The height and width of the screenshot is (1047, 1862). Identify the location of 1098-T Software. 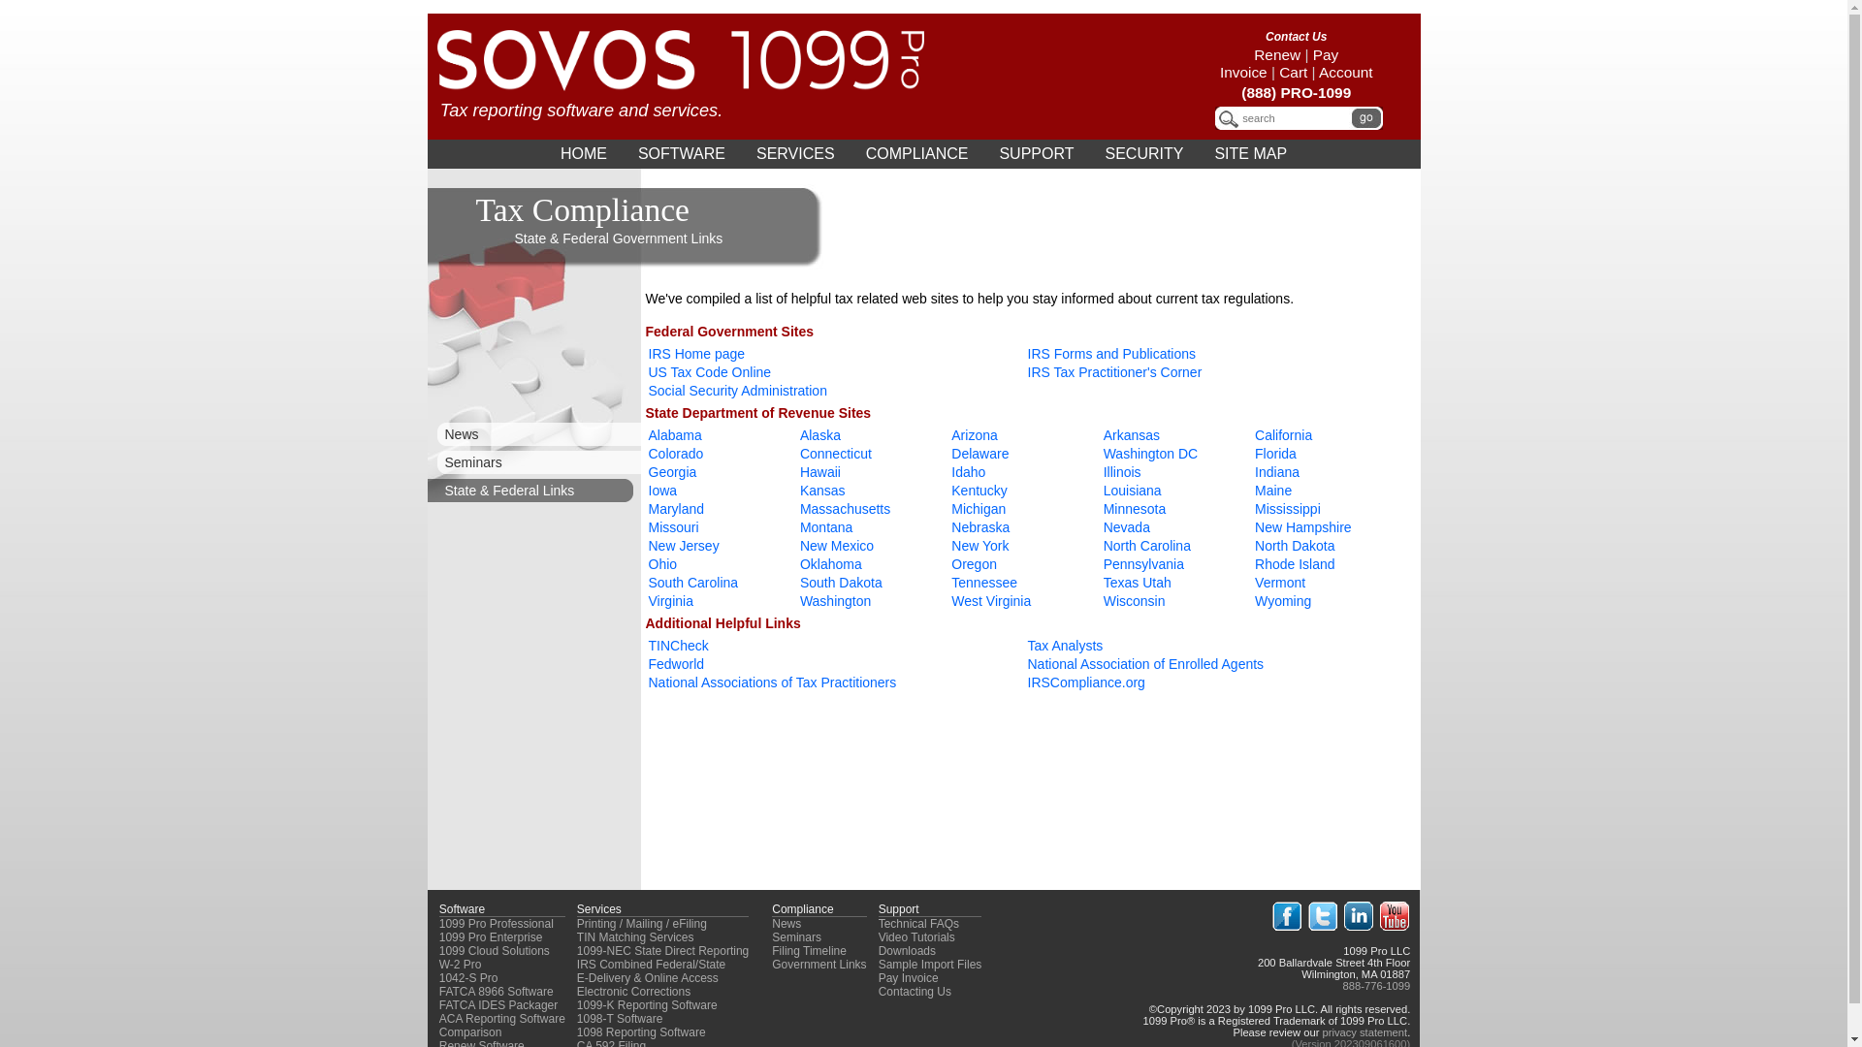
(621, 1019).